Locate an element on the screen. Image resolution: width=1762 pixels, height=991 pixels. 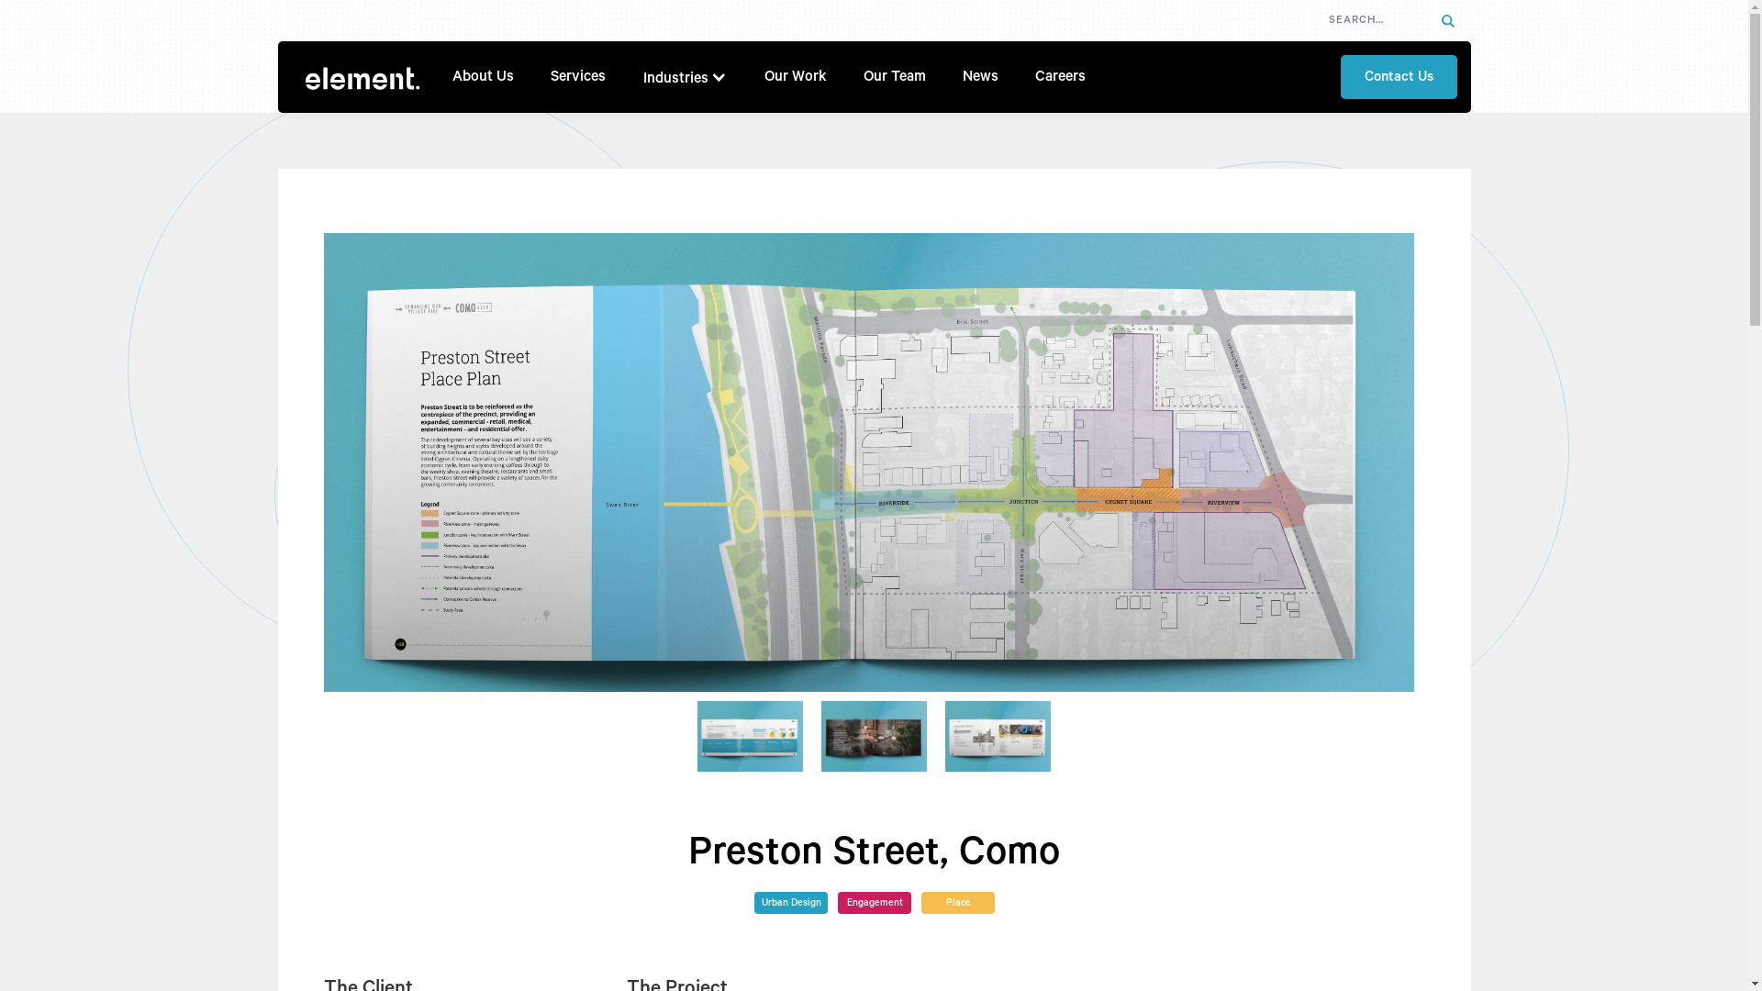
Careers is located at coordinates (1061, 77).